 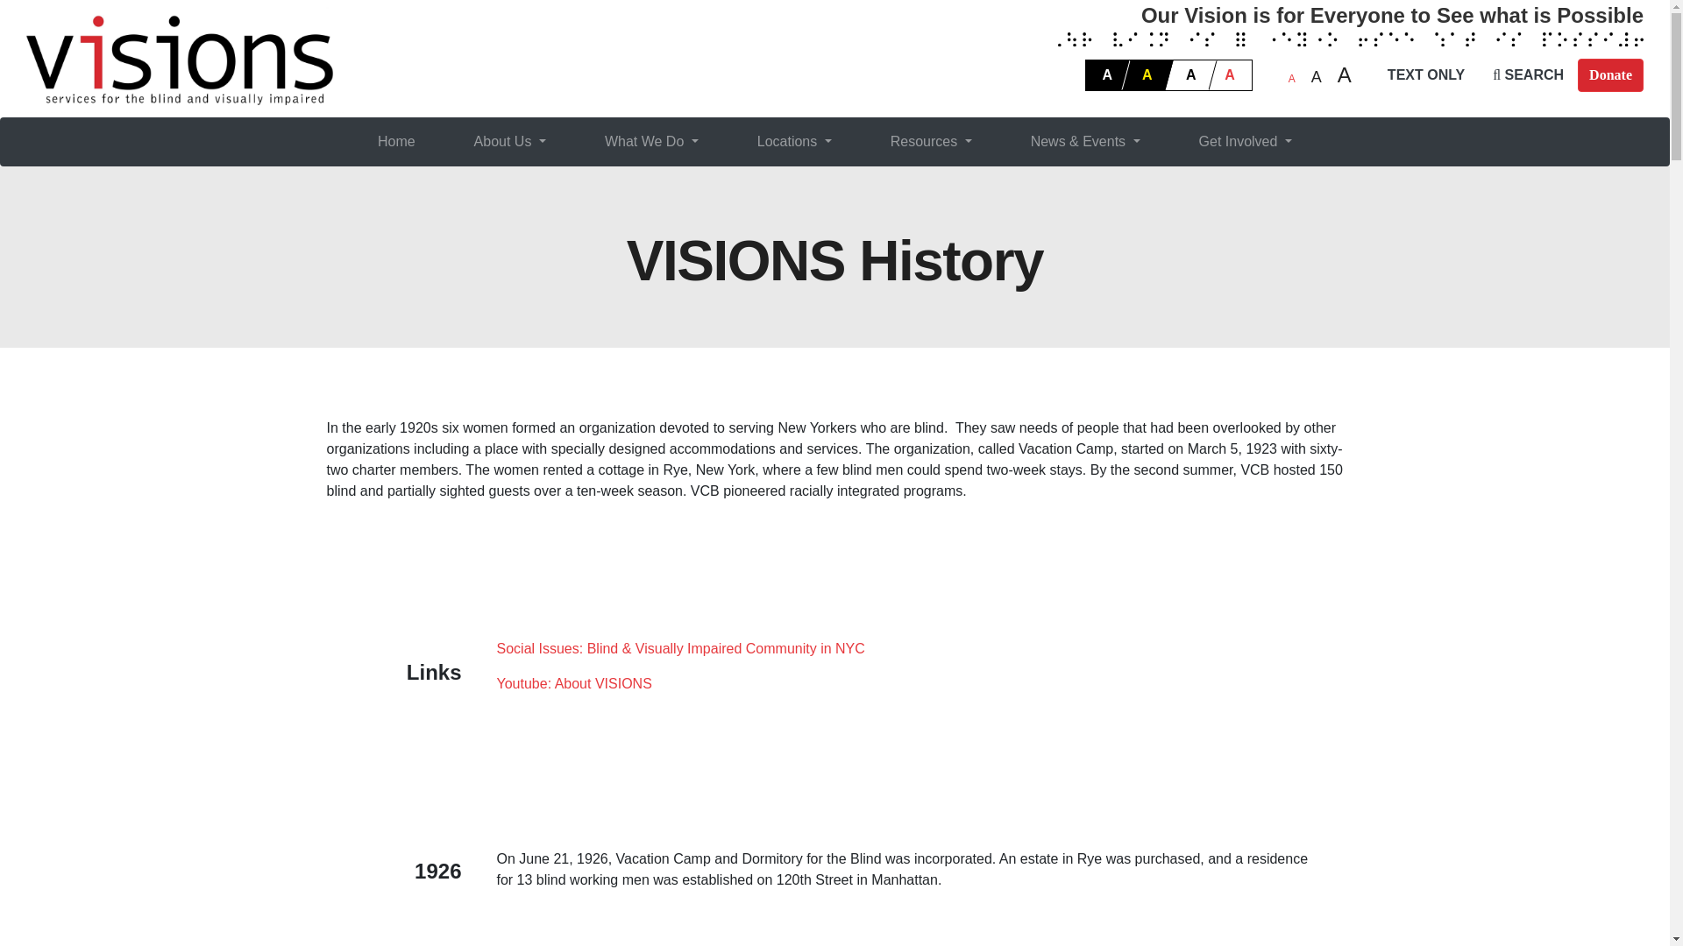 What do you see at coordinates (650, 142) in the screenshot?
I see `What We Do` at bounding box center [650, 142].